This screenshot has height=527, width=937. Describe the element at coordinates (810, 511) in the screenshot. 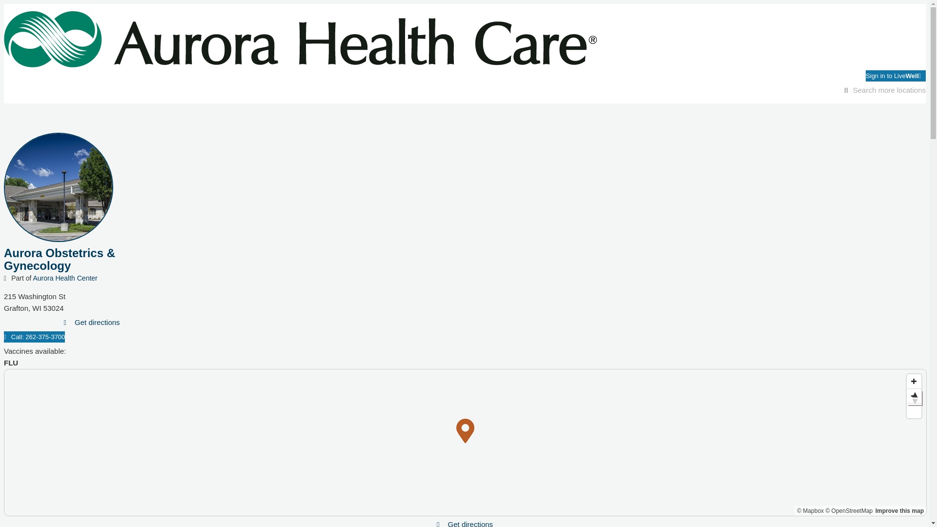

I see `Mapbox` at that location.